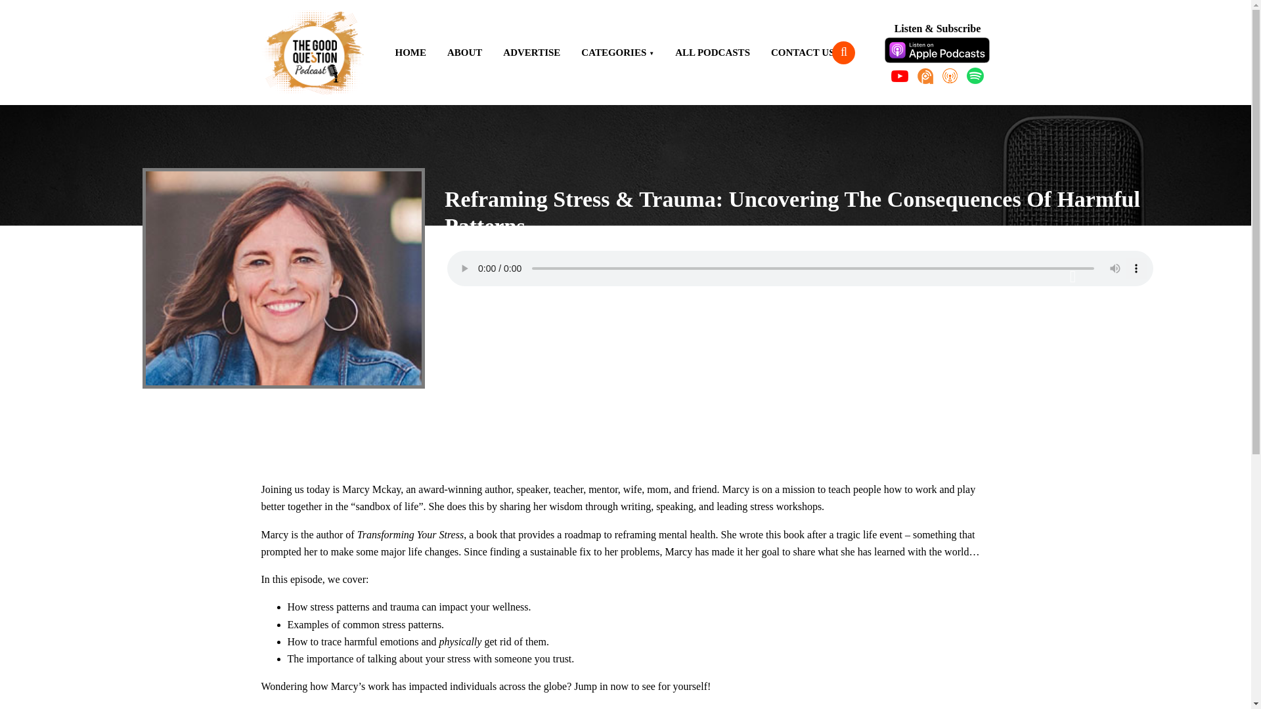 This screenshot has height=709, width=1261. I want to click on Podcast Addict, so click(925, 76).